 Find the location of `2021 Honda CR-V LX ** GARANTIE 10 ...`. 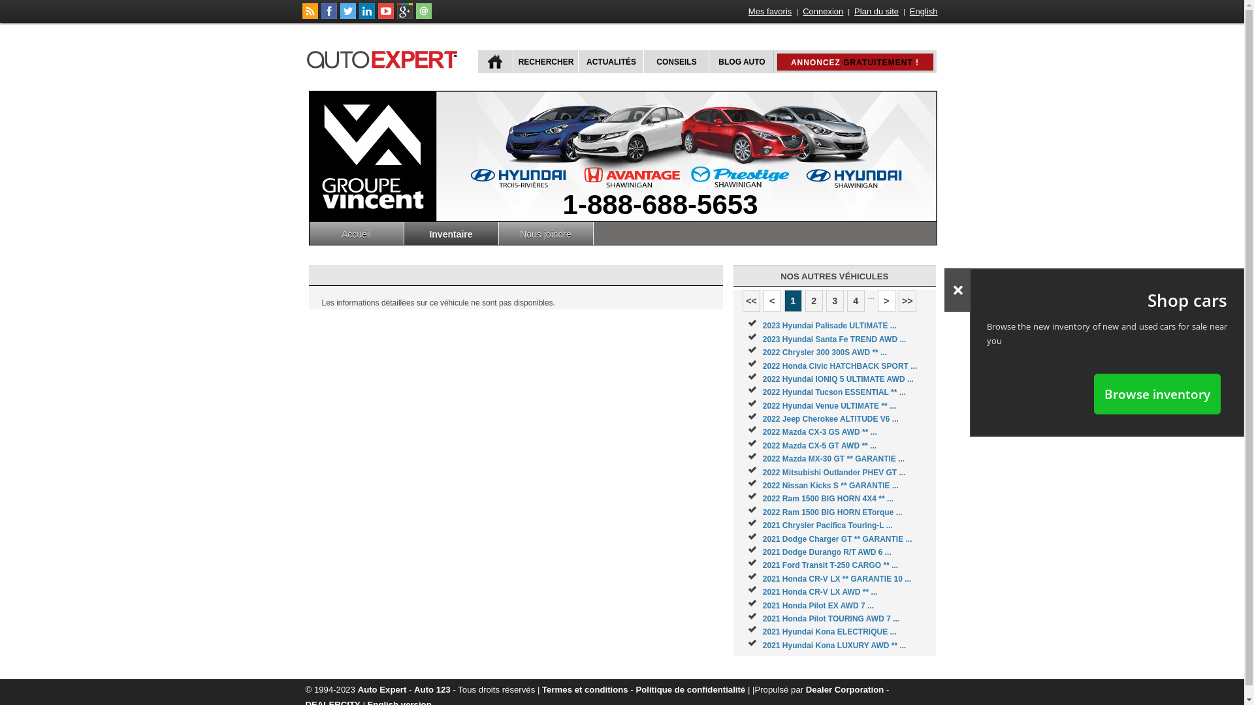

2021 Honda CR-V LX ** GARANTIE 10 ... is located at coordinates (837, 578).